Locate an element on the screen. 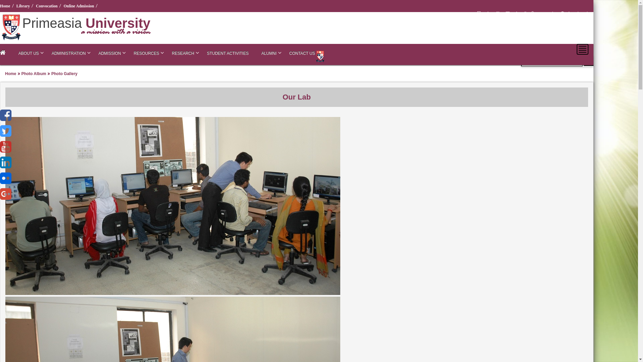  WebMail is located at coordinates (517, 13).